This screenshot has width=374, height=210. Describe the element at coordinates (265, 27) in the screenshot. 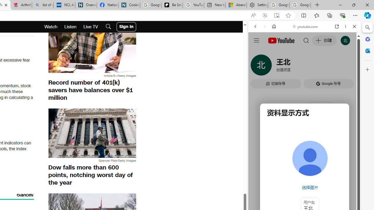

I see `Forward` at that location.